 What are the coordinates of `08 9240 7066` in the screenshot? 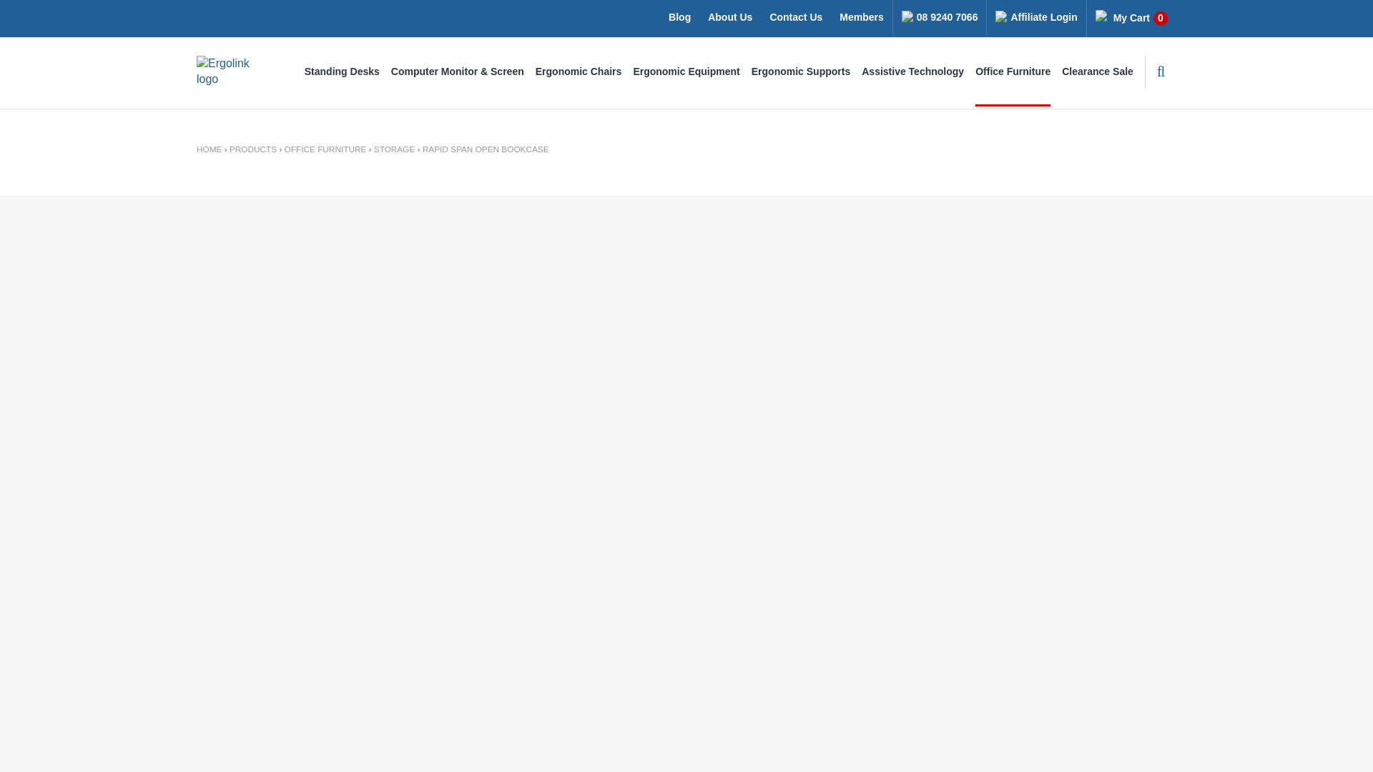 It's located at (940, 17).